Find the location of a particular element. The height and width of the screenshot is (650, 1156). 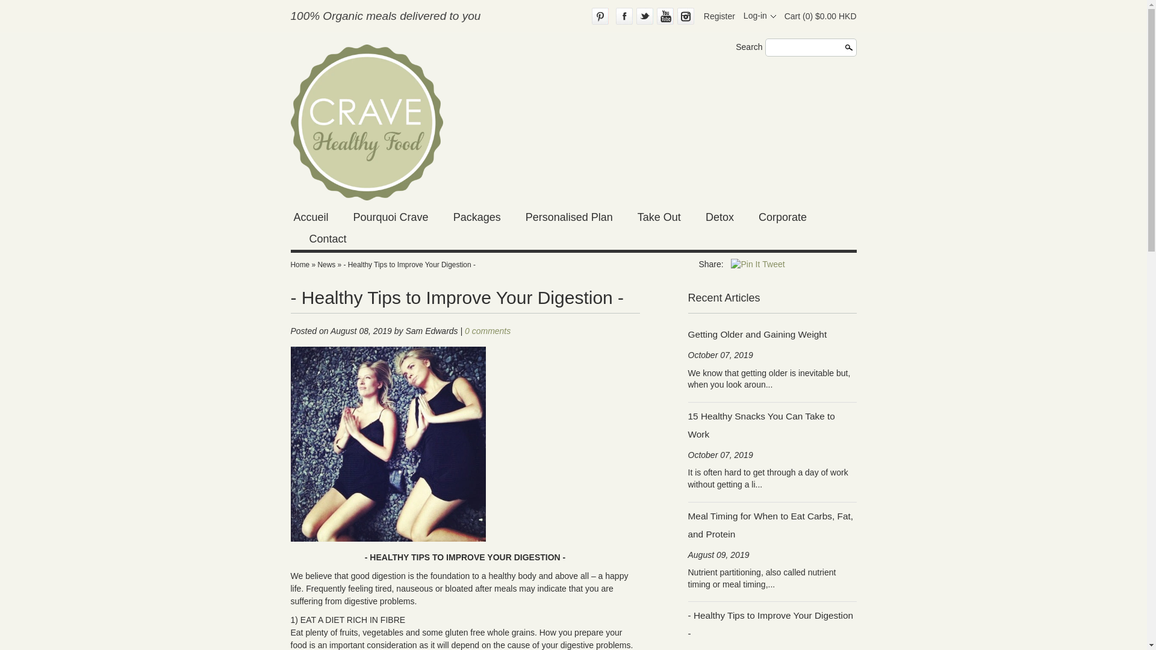

Follow us on Twitter is located at coordinates (644, 16).